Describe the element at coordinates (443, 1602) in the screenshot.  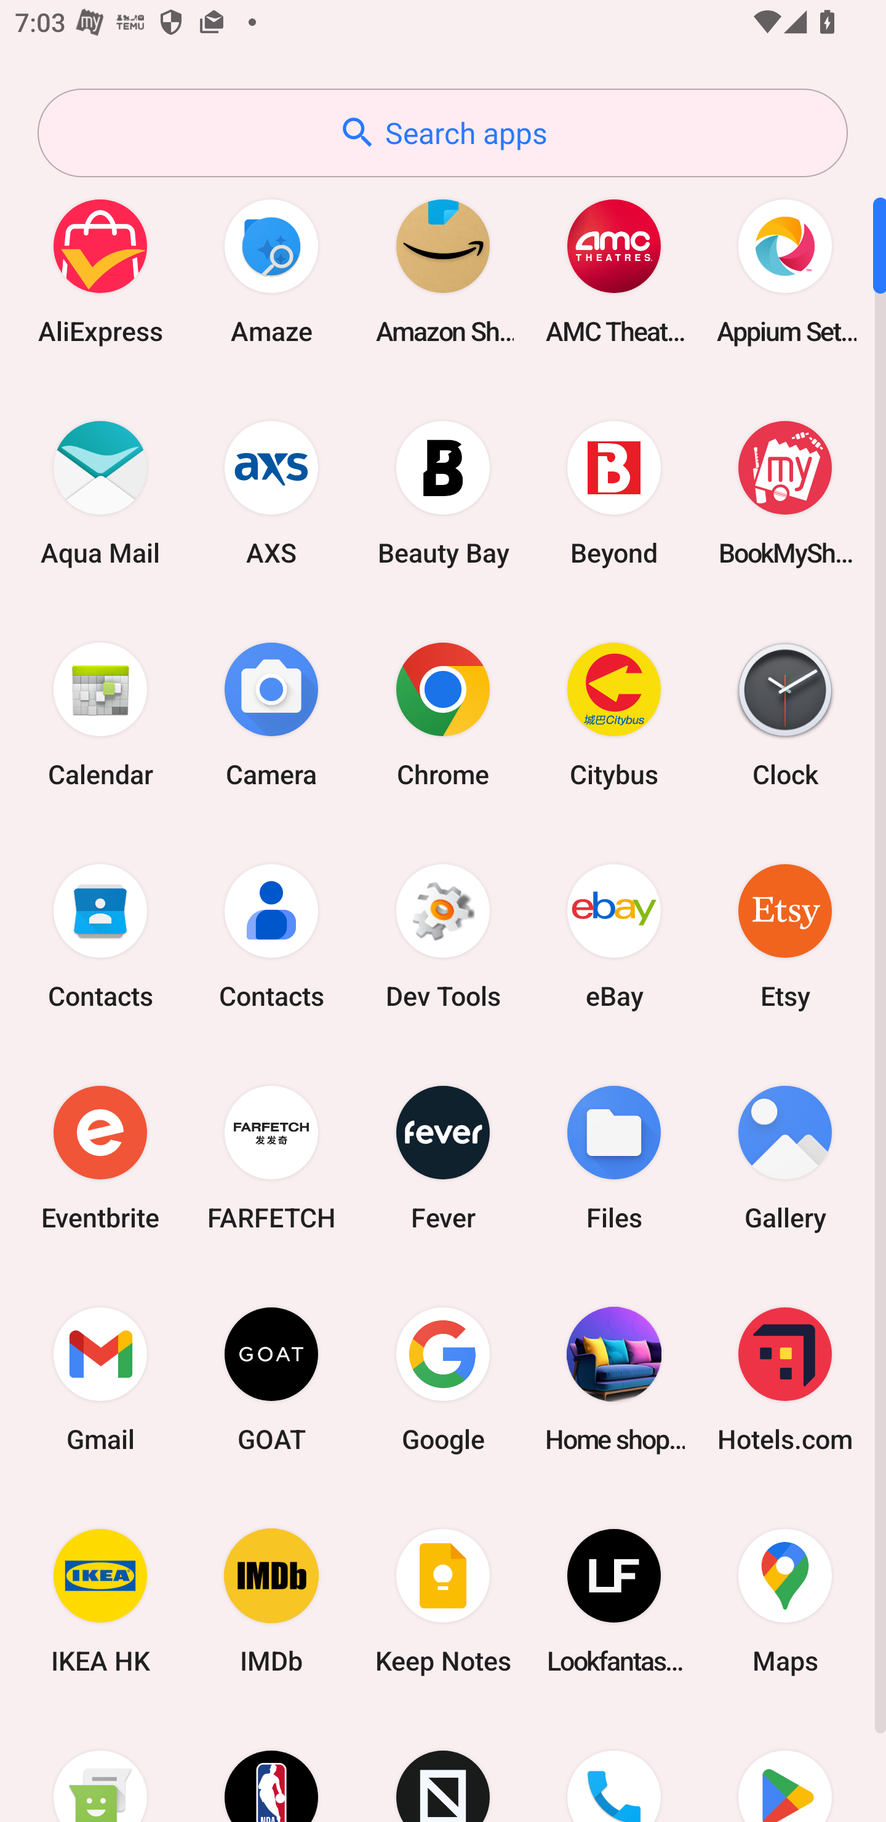
I see `Keep Notes` at that location.